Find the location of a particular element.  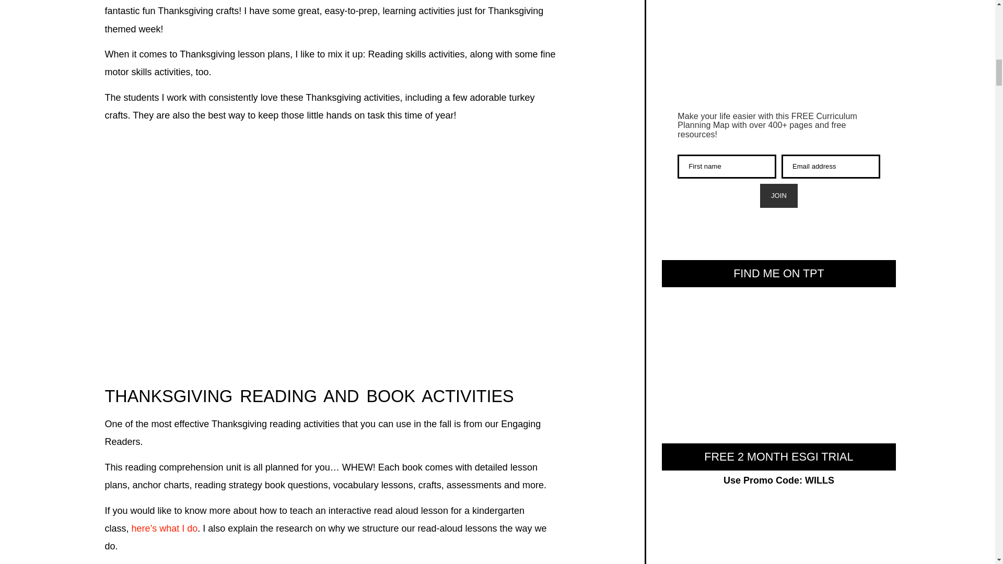

15 Easy and Fun Thanksgiving Activities for Kindergarten 3 is located at coordinates (332, 259).